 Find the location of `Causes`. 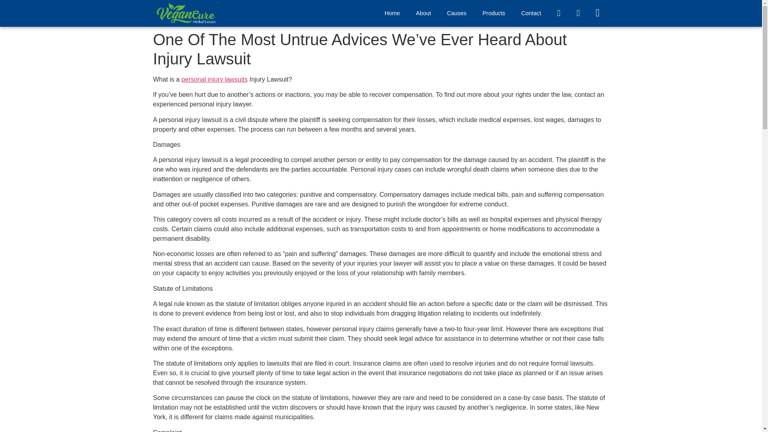

Causes is located at coordinates (456, 13).